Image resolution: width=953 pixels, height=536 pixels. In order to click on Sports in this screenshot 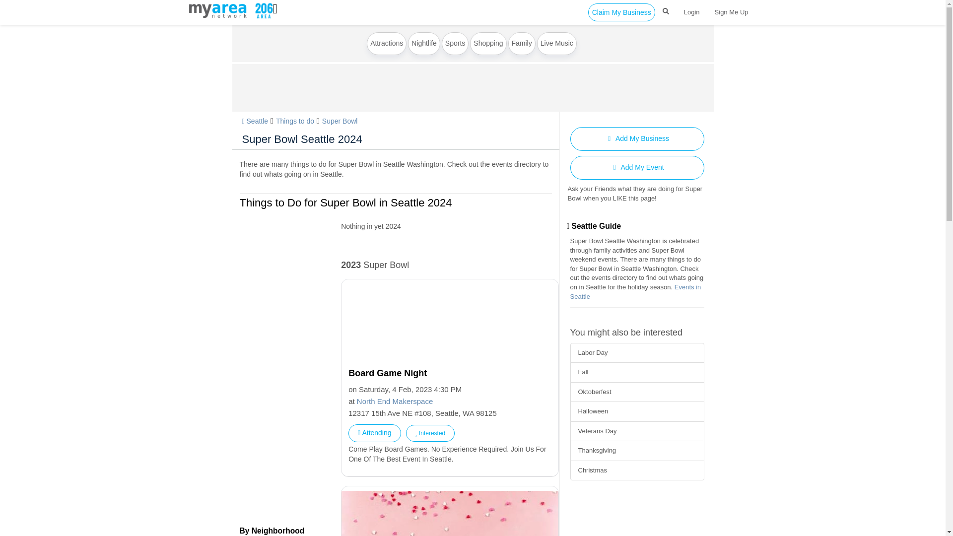, I will do `click(455, 44)`.